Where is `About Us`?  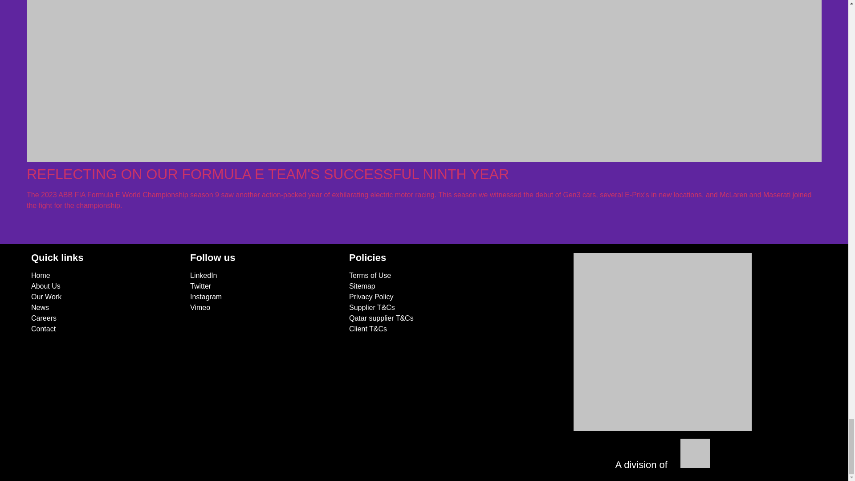
About Us is located at coordinates (45, 286).